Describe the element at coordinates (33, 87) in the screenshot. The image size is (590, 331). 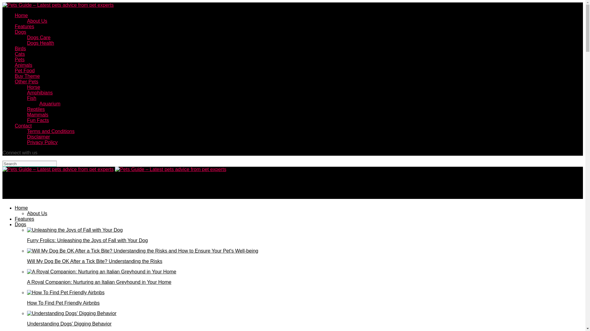
I see `Horse` at that location.